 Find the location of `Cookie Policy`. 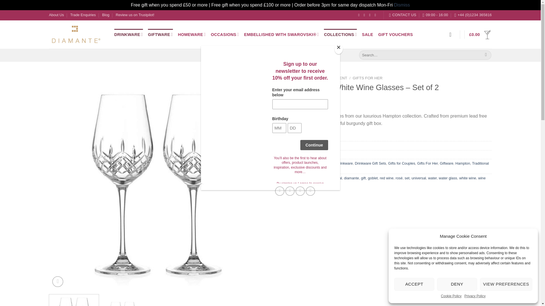

Cookie Policy is located at coordinates (451, 296).